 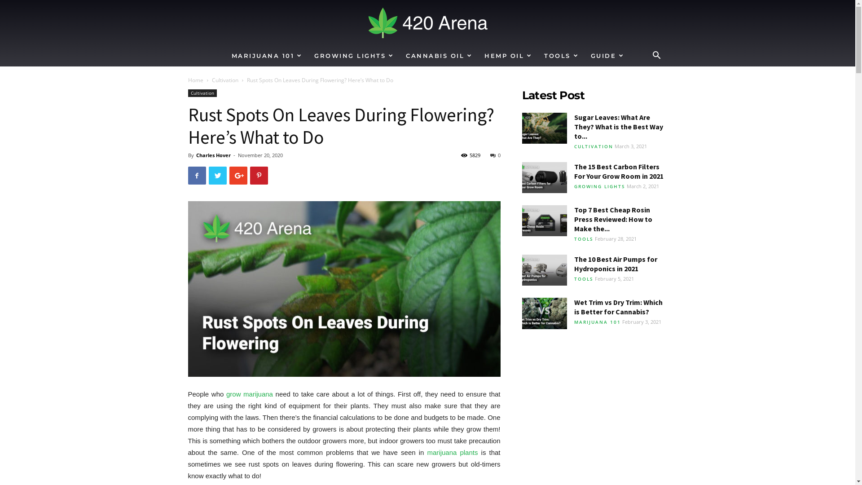 I want to click on Charles Hover, so click(x=213, y=155).